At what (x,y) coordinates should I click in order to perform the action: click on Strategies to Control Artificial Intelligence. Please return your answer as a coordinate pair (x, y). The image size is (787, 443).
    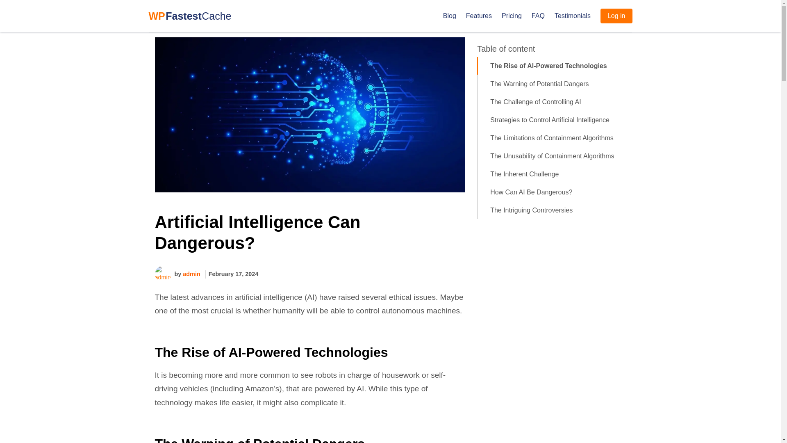
    Looking at the image, I should click on (558, 120).